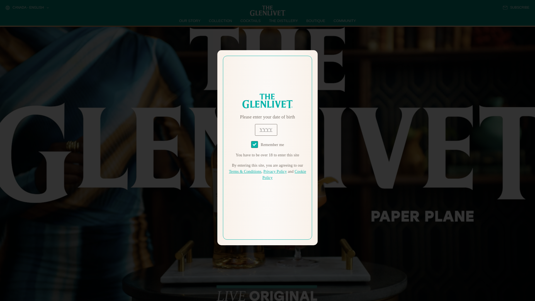 The height and width of the screenshot is (301, 535). I want to click on year, so click(266, 130).